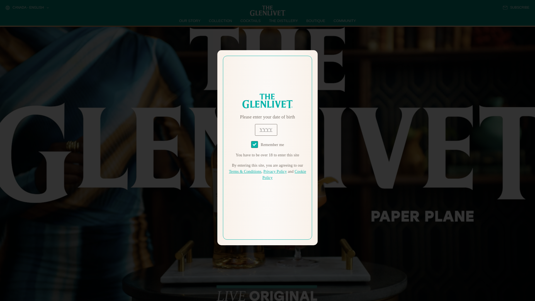 The height and width of the screenshot is (301, 535). I want to click on year, so click(266, 130).